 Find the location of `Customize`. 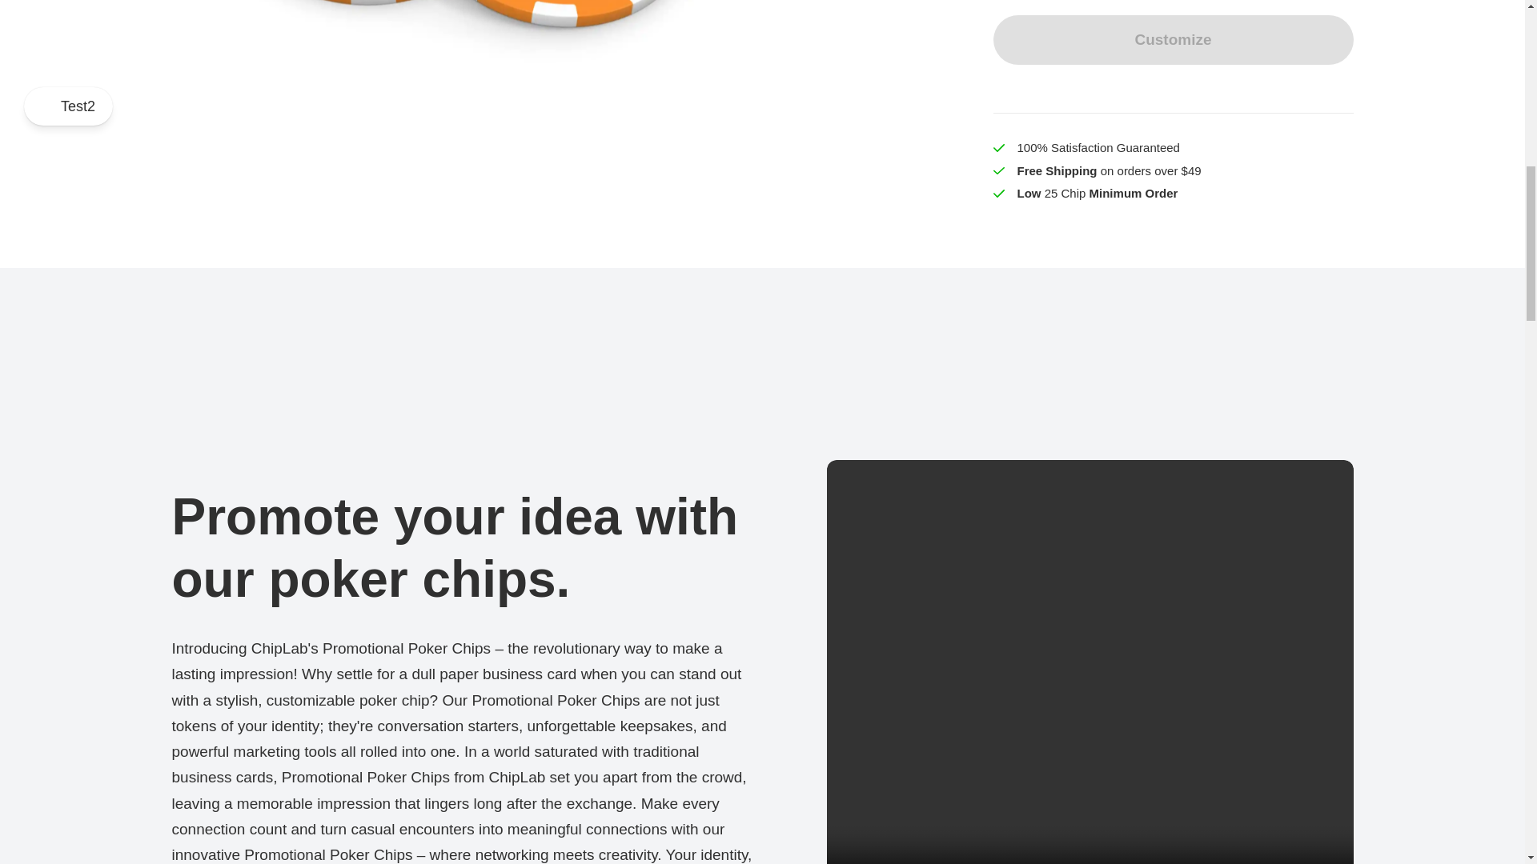

Customize is located at coordinates (1172, 40).